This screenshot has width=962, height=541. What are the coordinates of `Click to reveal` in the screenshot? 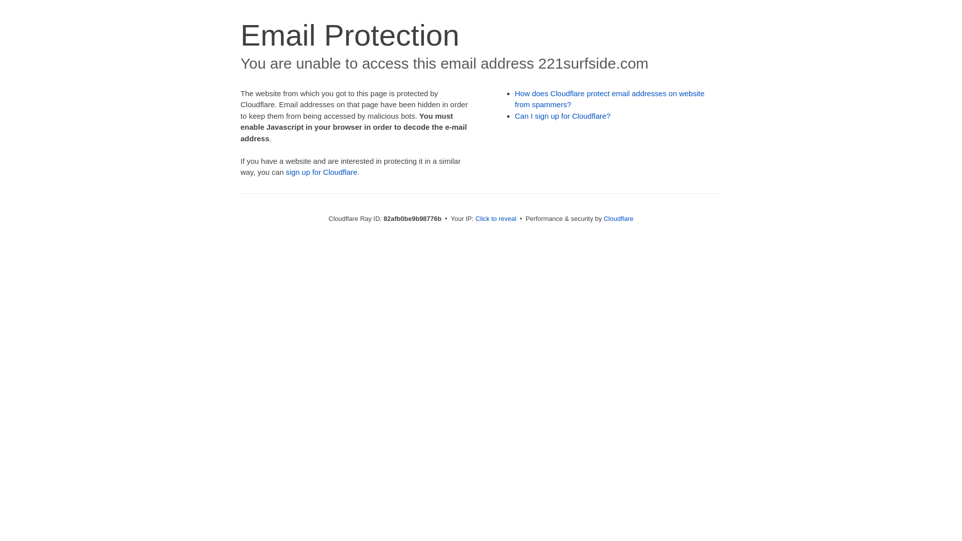 It's located at (496, 218).